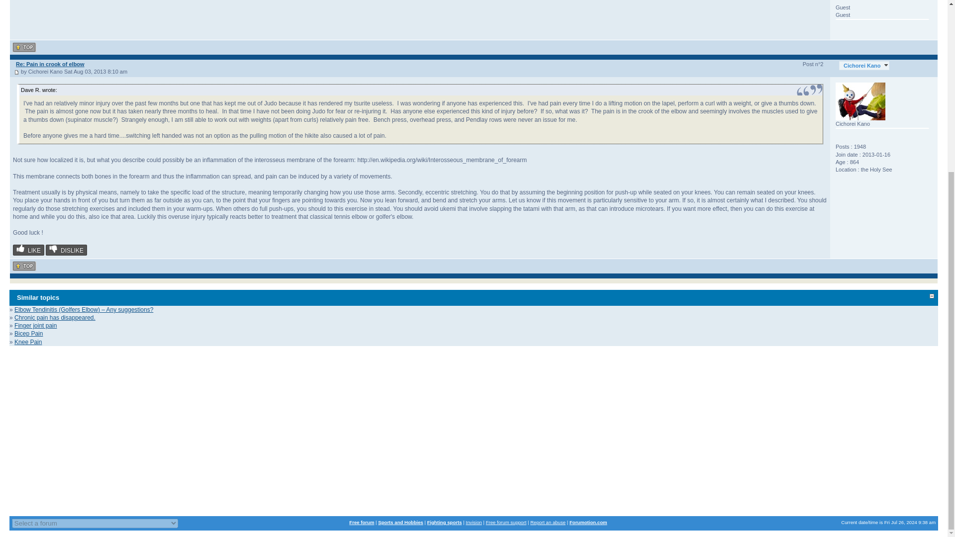 Image resolution: width=955 pixels, height=537 pixels. I want to click on Re: Pain in crook of elbow, so click(50, 64).